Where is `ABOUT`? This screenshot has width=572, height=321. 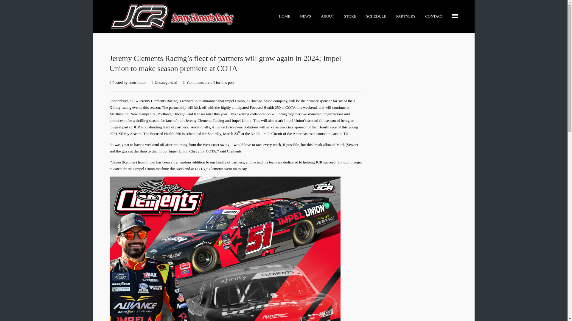 ABOUT is located at coordinates (327, 16).